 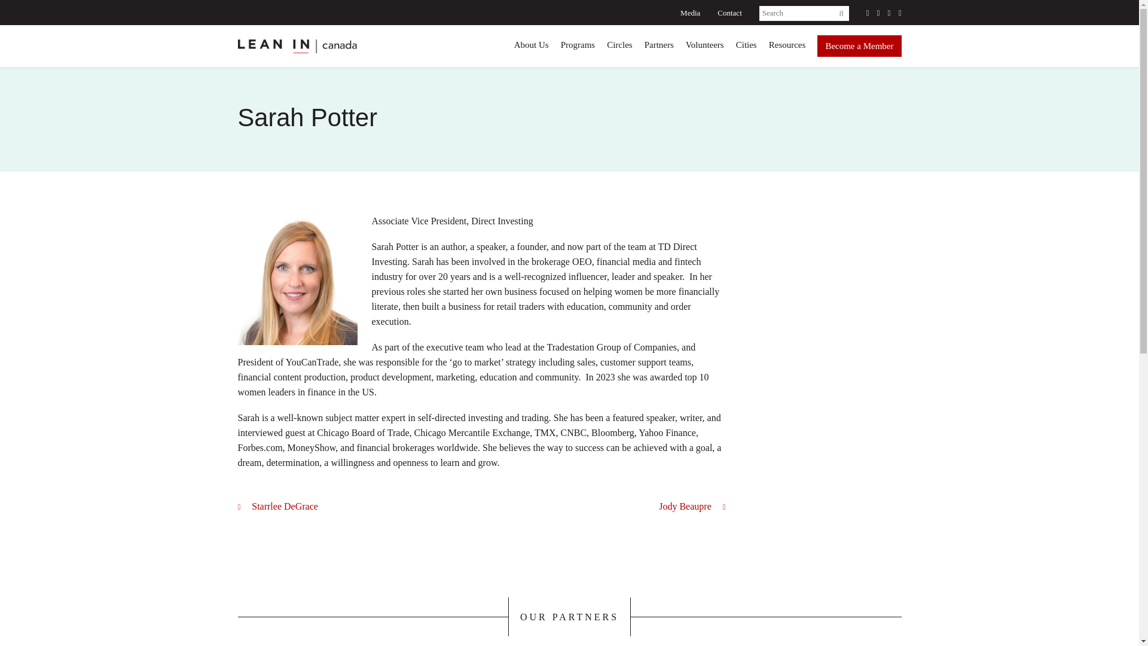 I want to click on Circles, so click(x=619, y=45).